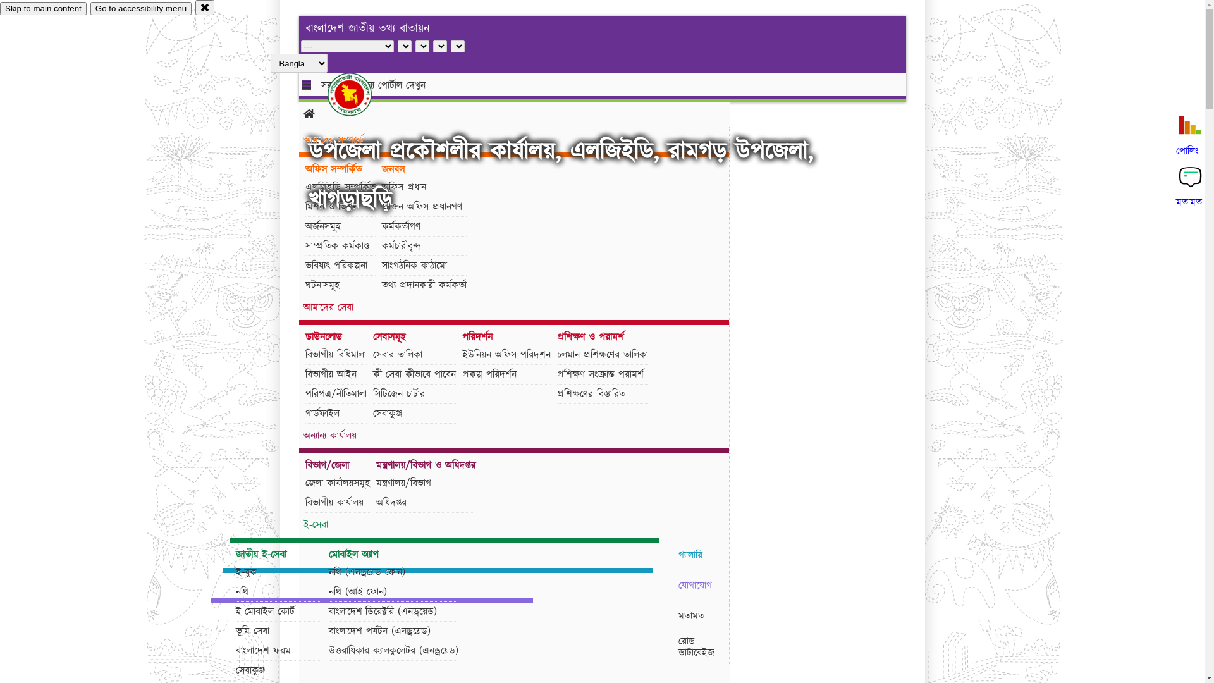 The image size is (1214, 683). I want to click on 
                
            , so click(360, 94).